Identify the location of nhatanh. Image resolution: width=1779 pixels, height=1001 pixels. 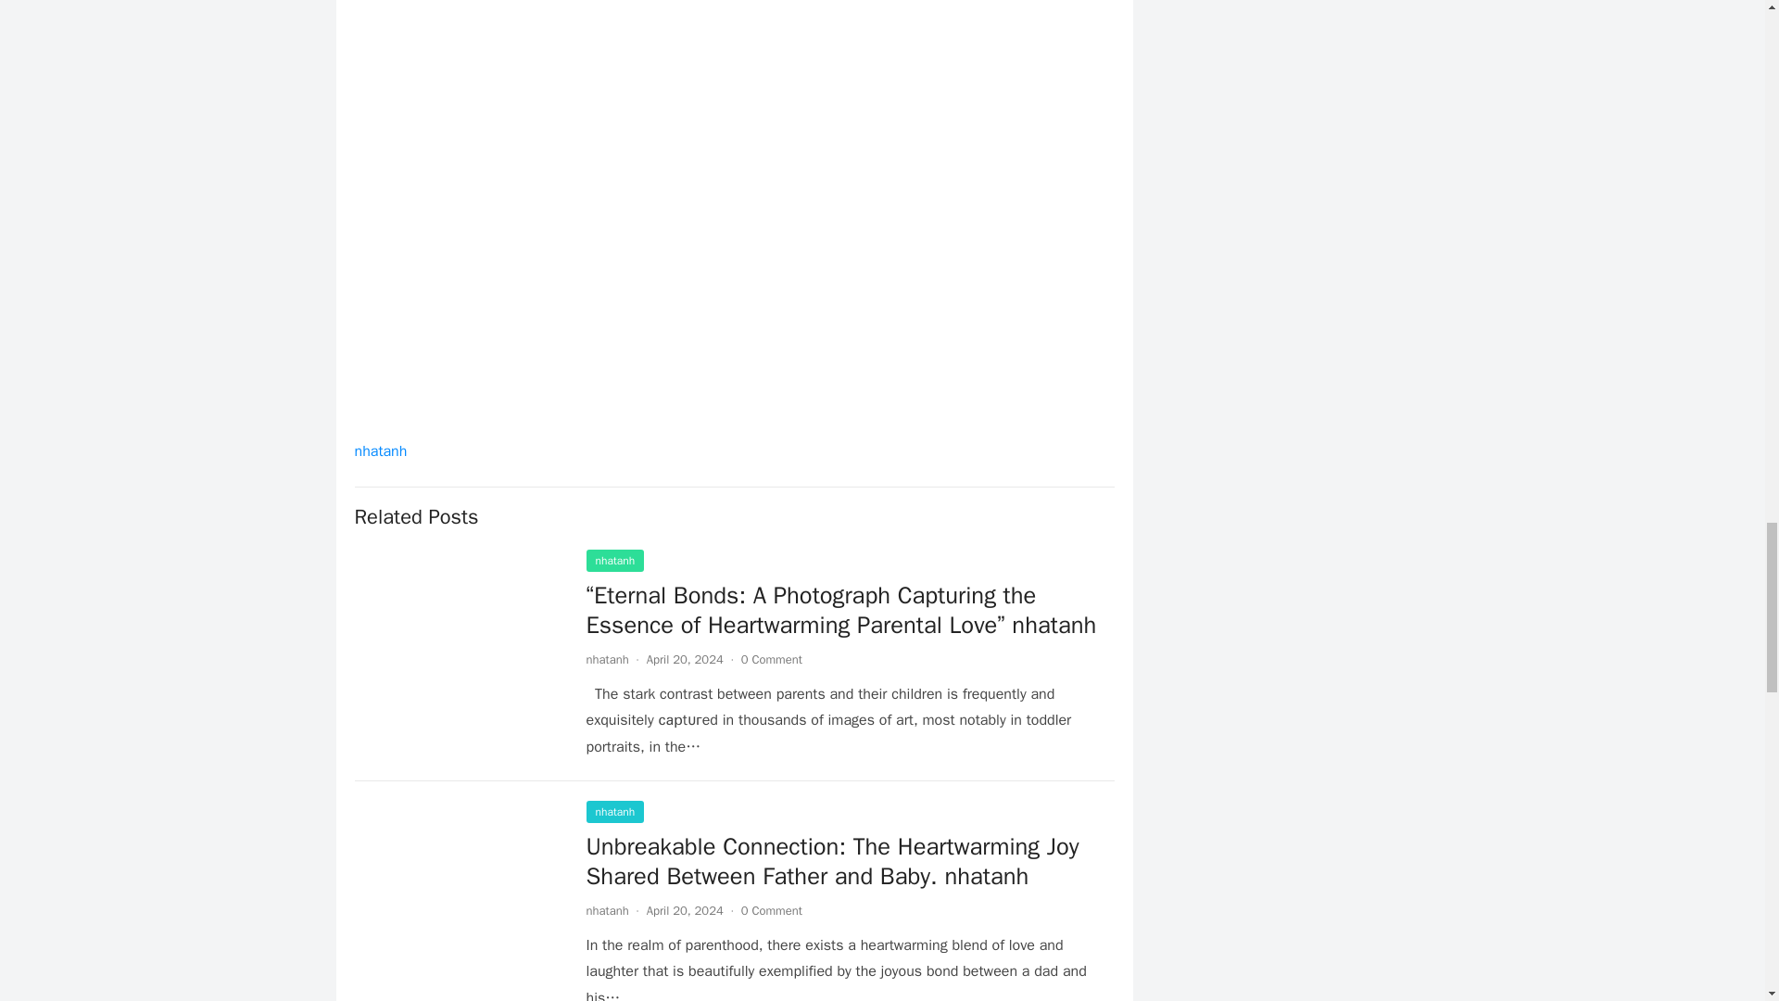
(614, 560).